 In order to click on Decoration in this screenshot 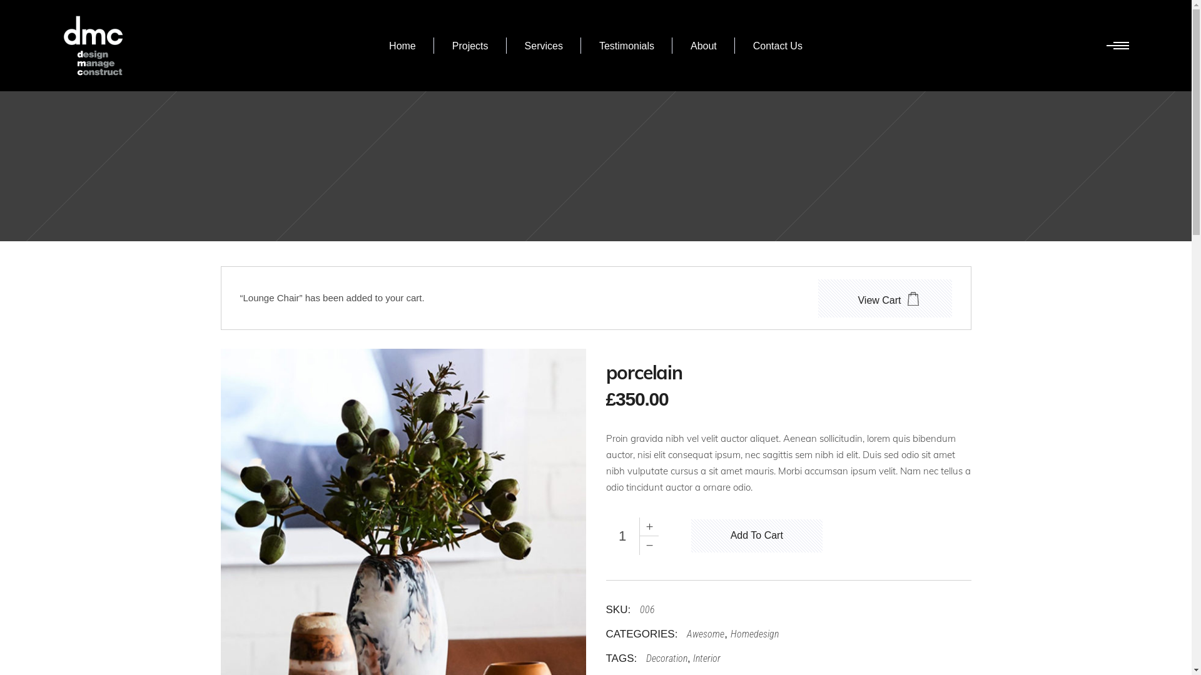, I will do `click(664, 659)`.